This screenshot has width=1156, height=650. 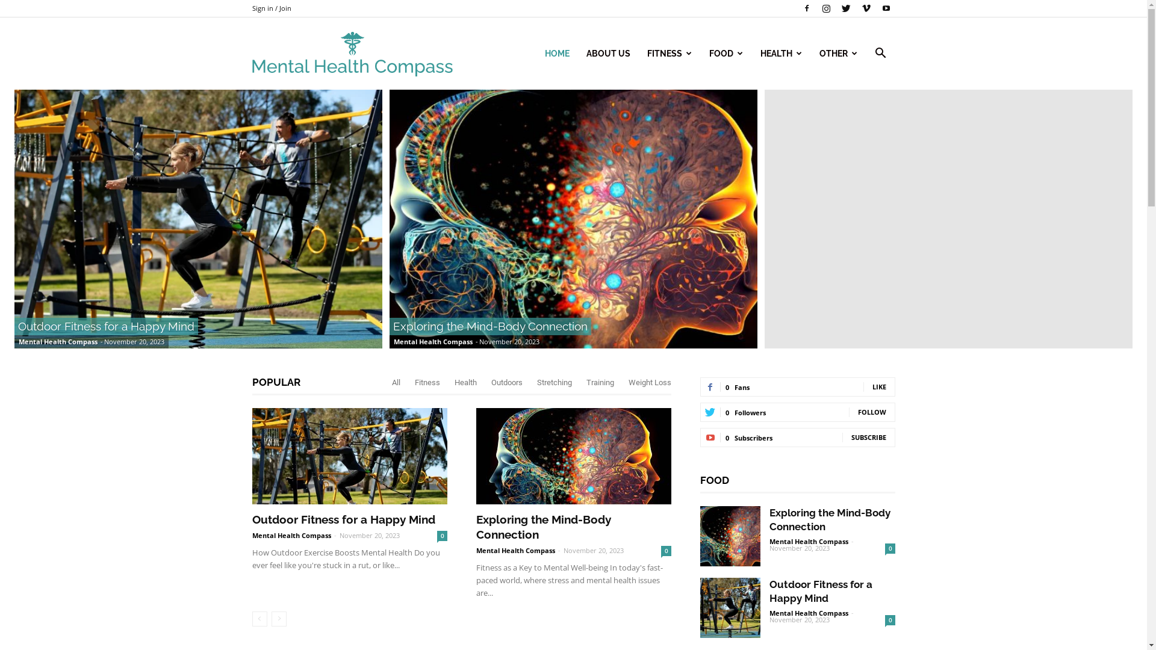 What do you see at coordinates (890, 620) in the screenshot?
I see `0` at bounding box center [890, 620].